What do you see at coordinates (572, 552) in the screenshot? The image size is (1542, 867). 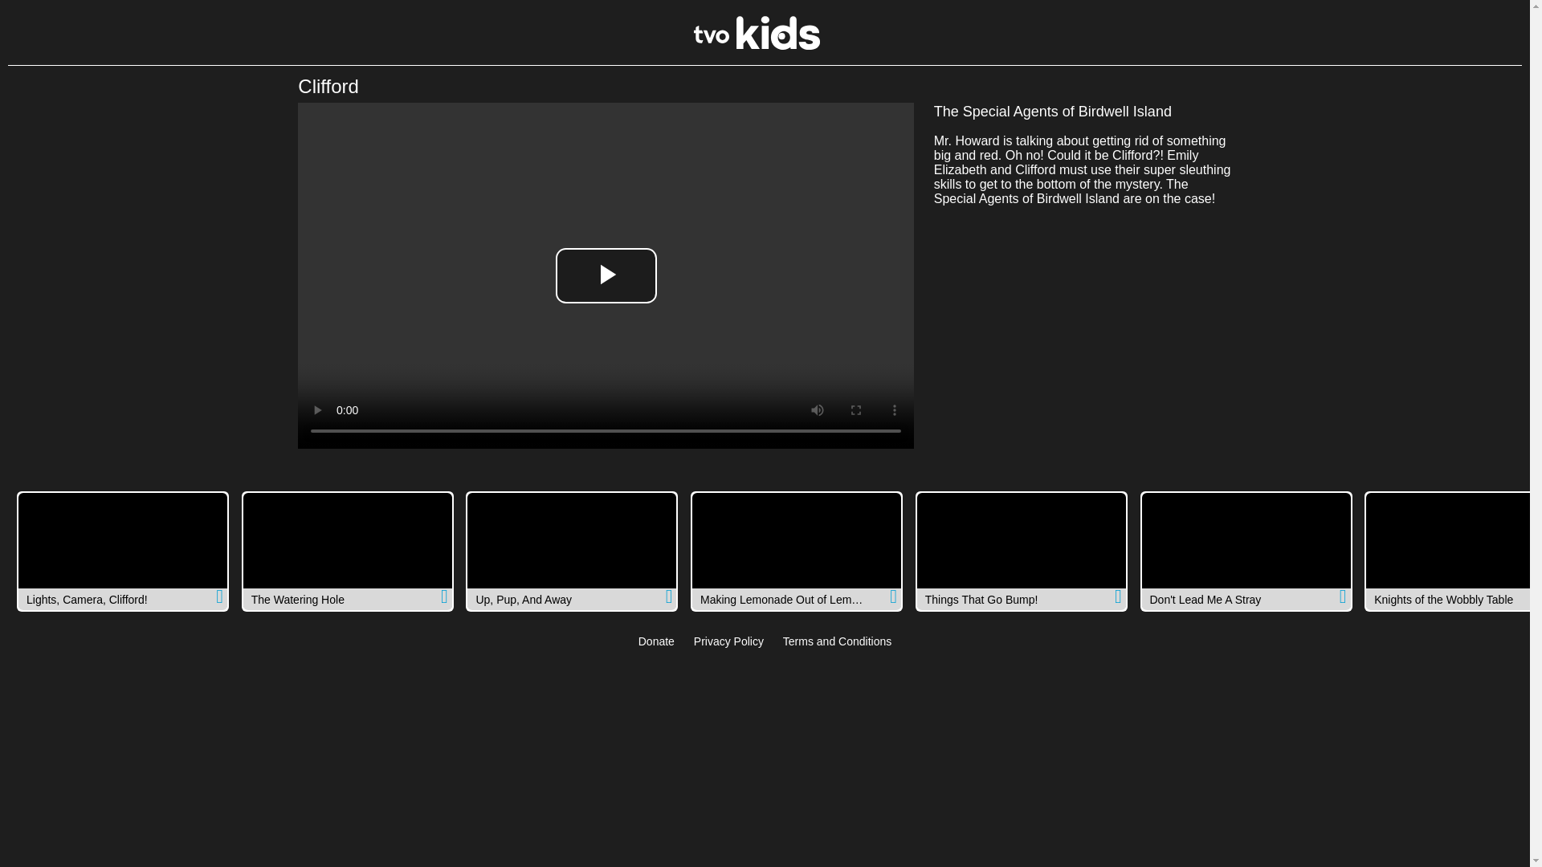 I see `Up, Pup, And Away` at bounding box center [572, 552].